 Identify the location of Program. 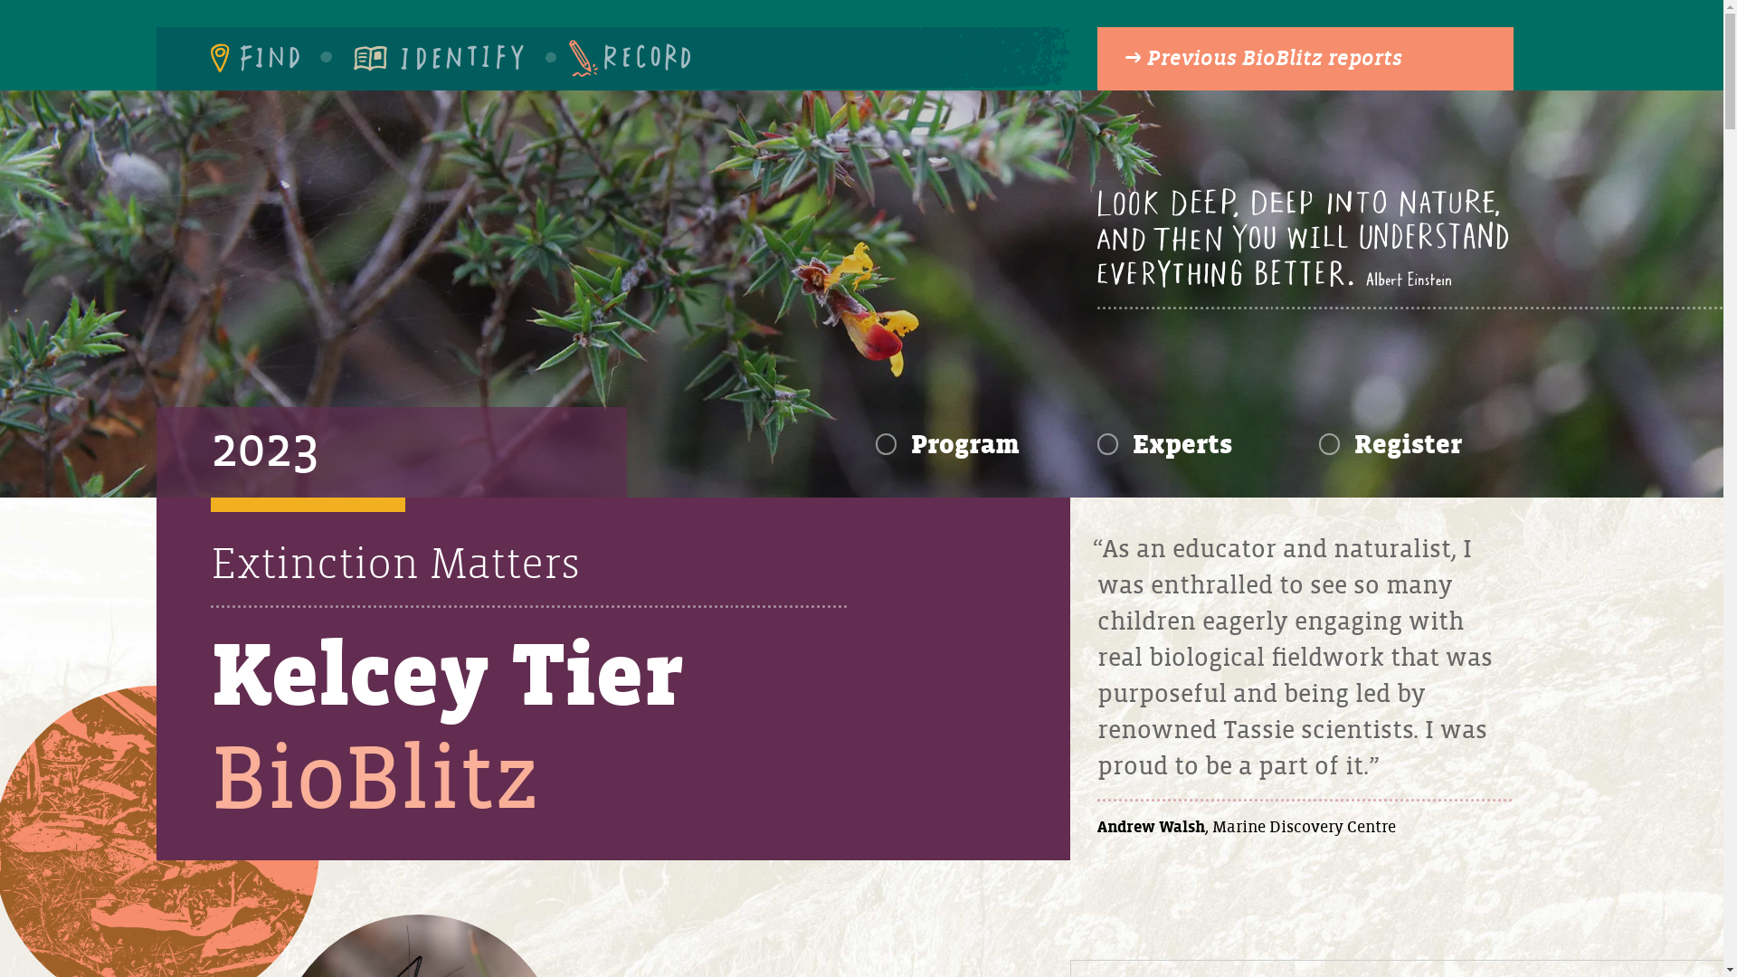
(948, 445).